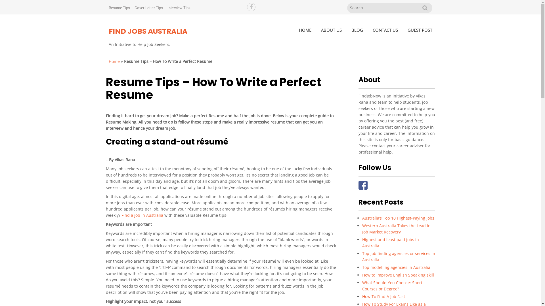 The height and width of the screenshot is (306, 545). What do you see at coordinates (385, 30) in the screenshot?
I see `CONTACT US` at bounding box center [385, 30].